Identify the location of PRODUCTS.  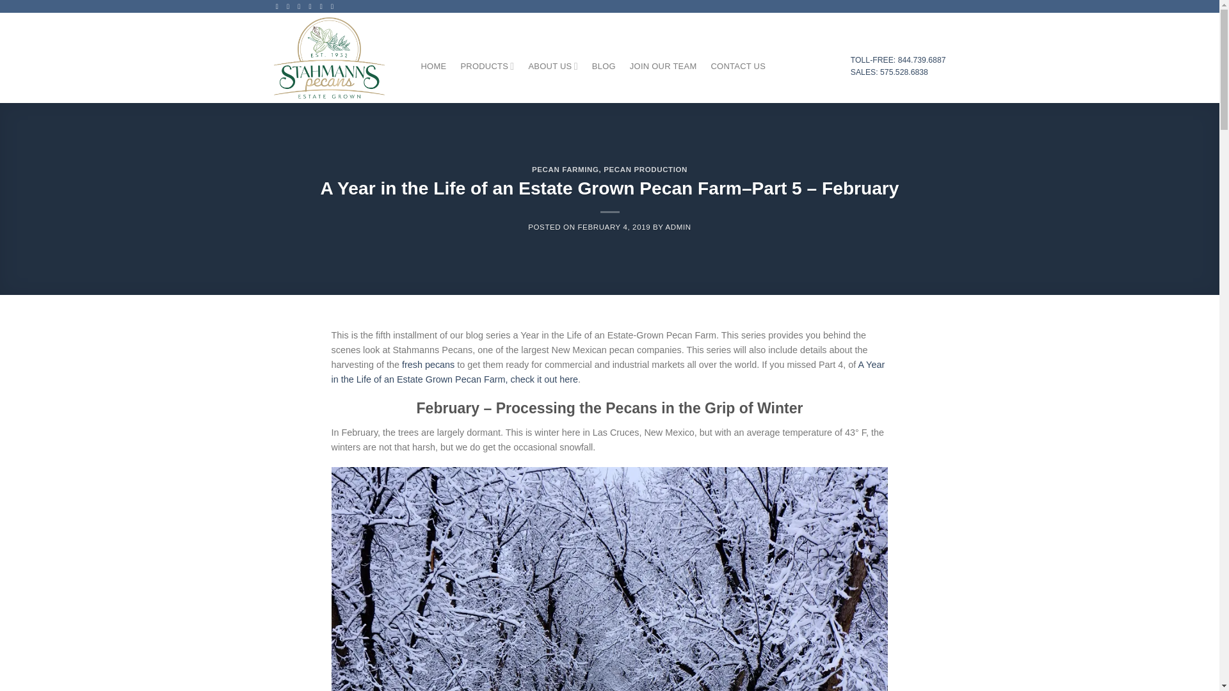
(486, 67).